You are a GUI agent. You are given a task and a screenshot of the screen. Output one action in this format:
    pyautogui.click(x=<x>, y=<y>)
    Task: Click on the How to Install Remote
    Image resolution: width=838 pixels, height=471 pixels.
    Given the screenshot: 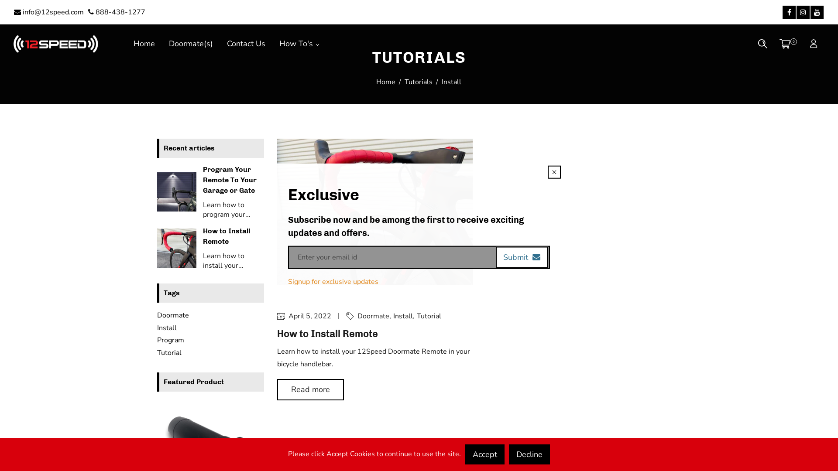 What is the action you would take?
    pyautogui.click(x=227, y=236)
    